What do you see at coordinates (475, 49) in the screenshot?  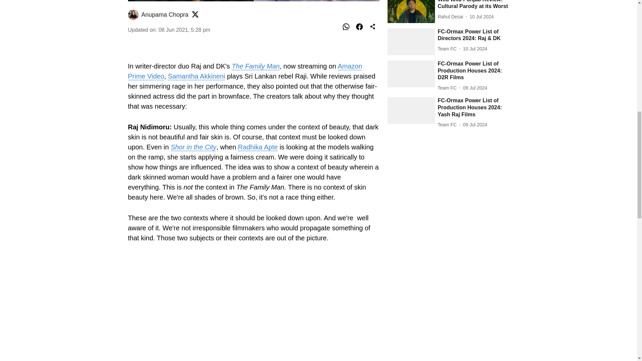 I see `2024-07-10 03:35` at bounding box center [475, 49].